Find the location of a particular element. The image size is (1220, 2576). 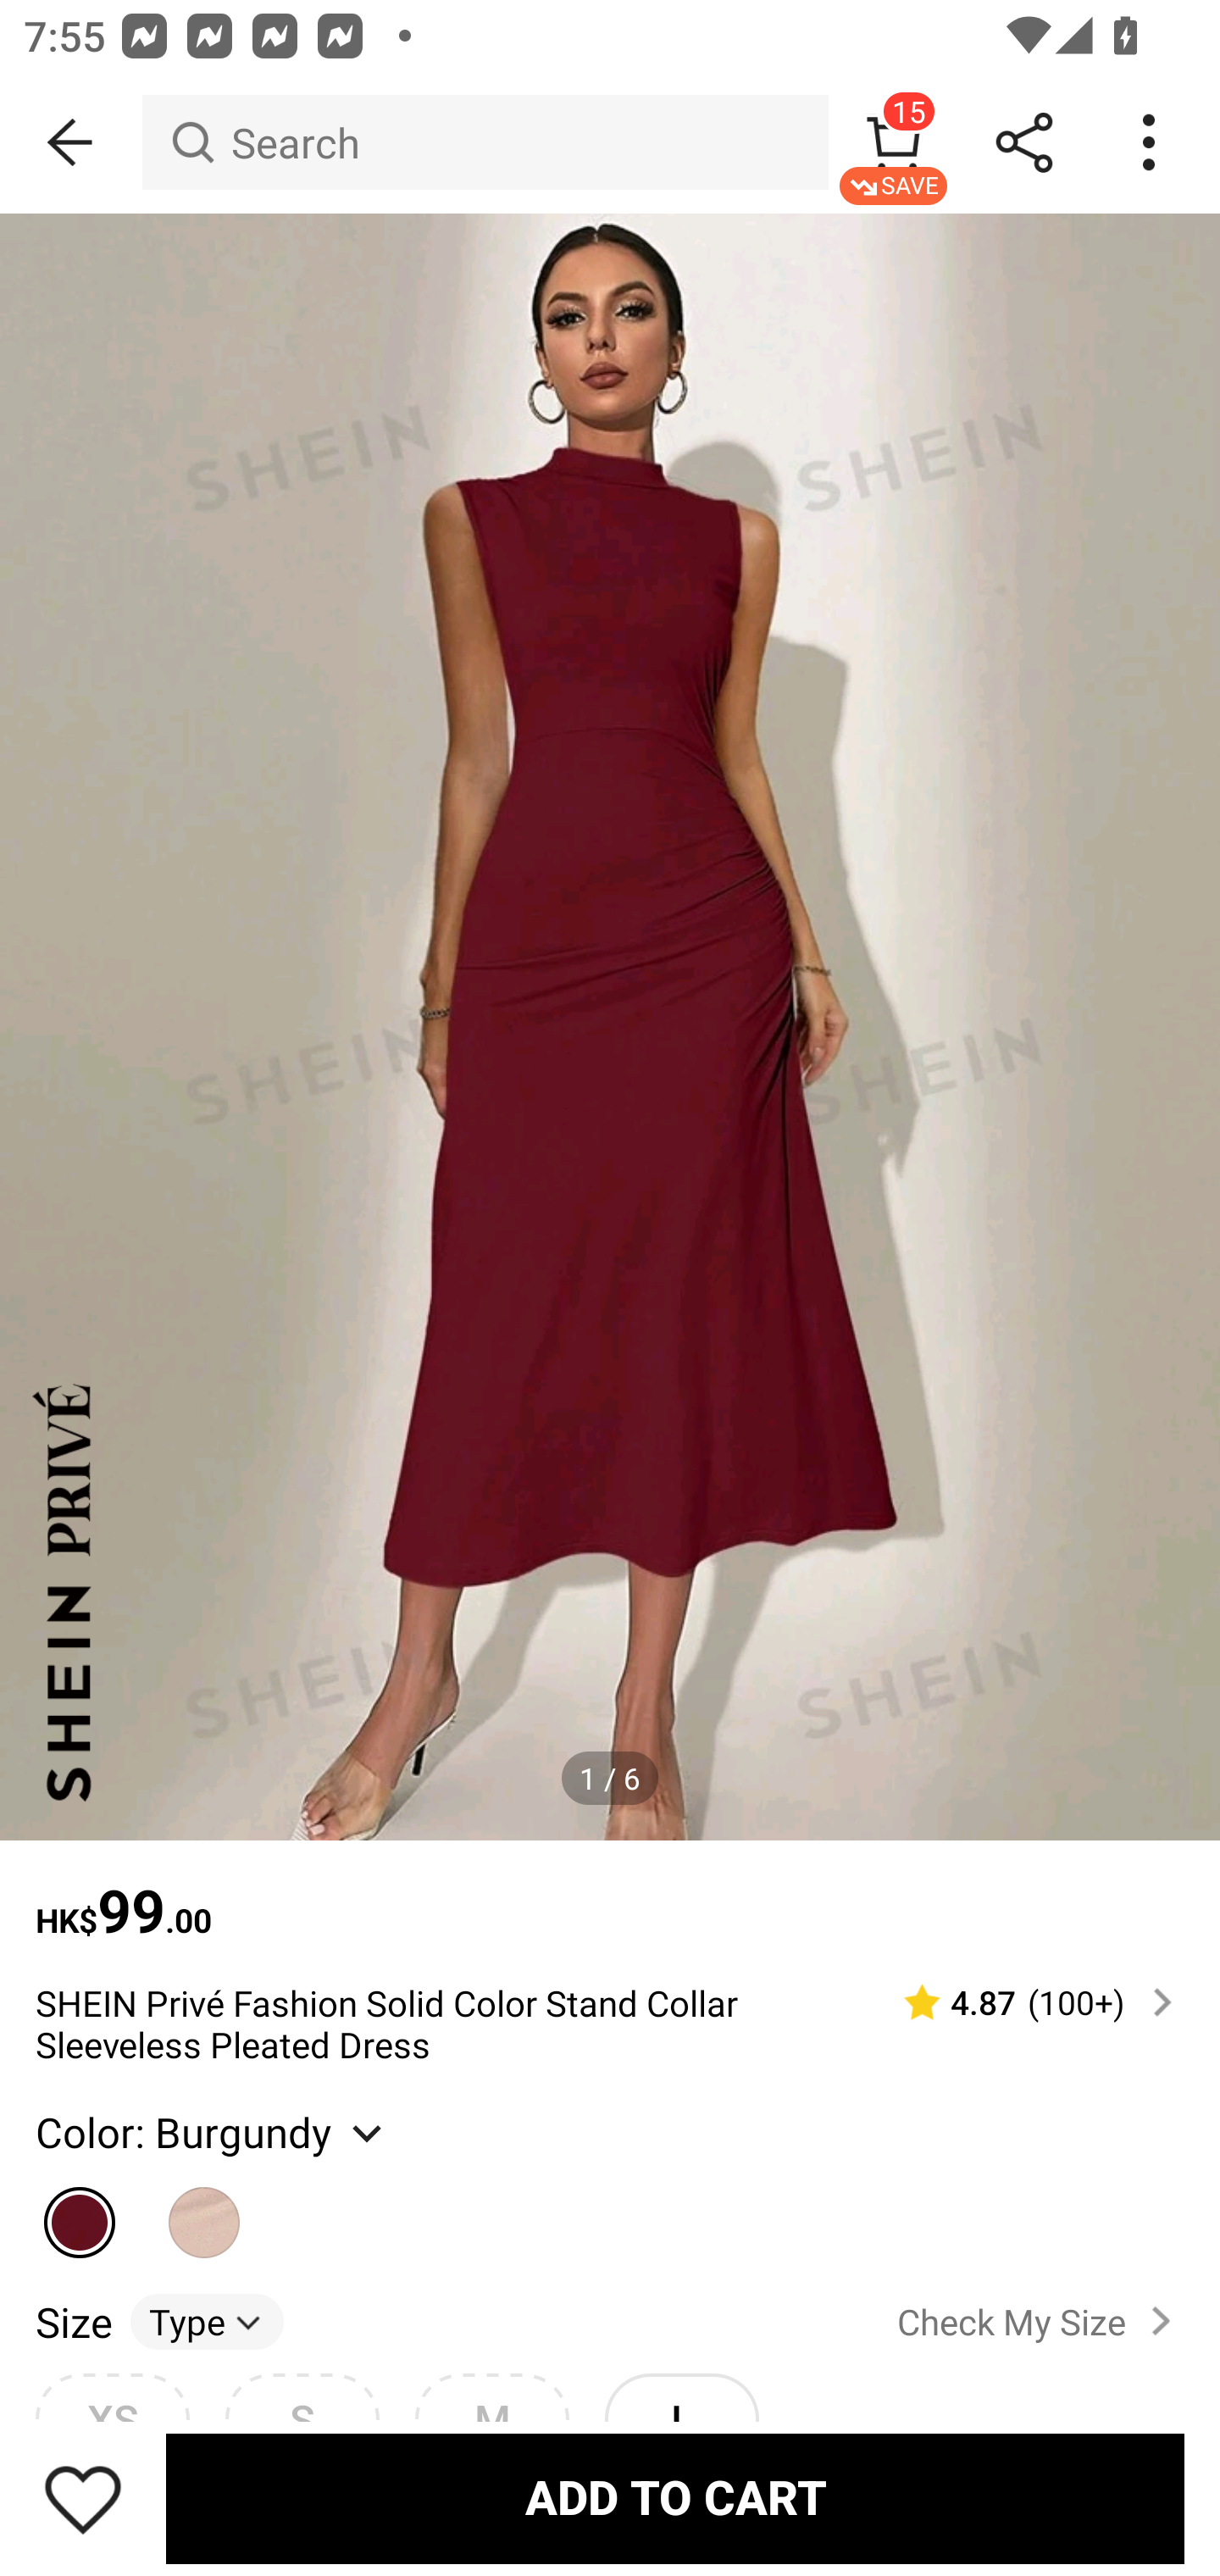

15 SAVE is located at coordinates (893, 142).